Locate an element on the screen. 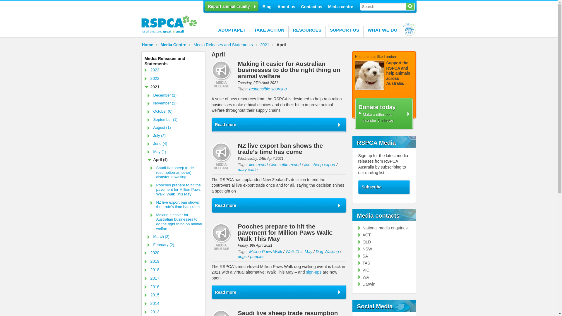  Media Centre is located at coordinates (176, 45).